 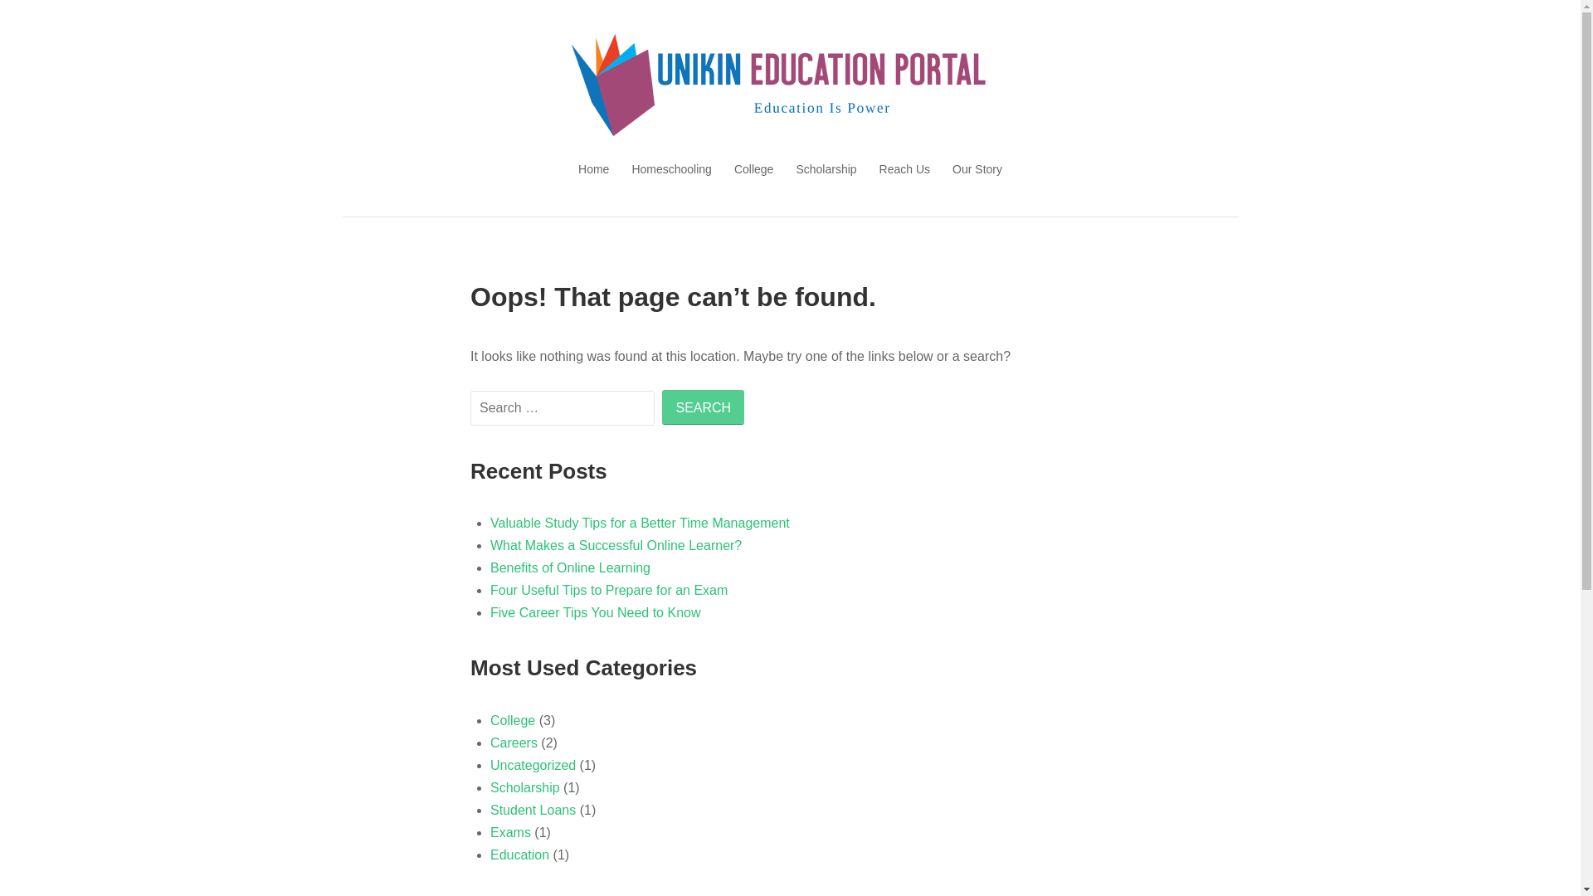 What do you see at coordinates (511, 833) in the screenshot?
I see `Exams` at bounding box center [511, 833].